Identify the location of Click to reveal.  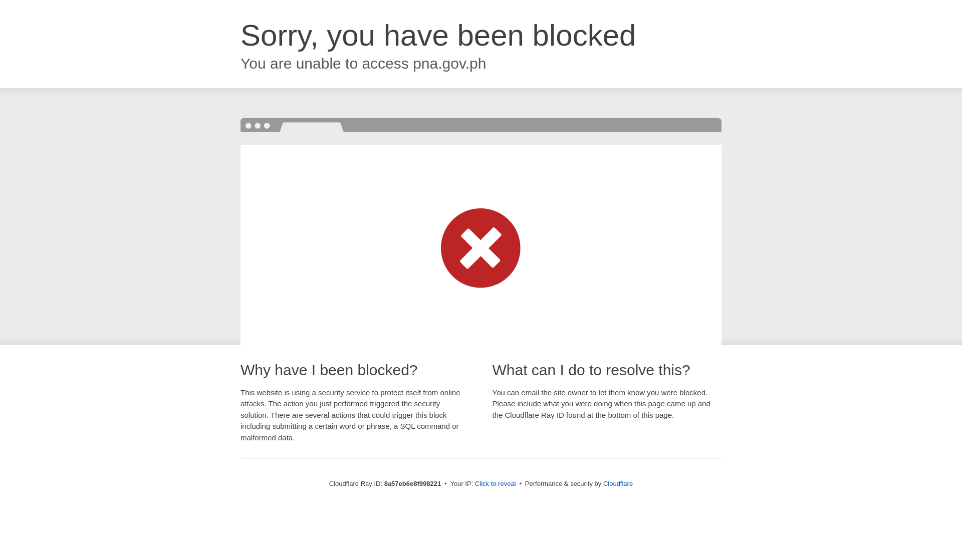
(495, 484).